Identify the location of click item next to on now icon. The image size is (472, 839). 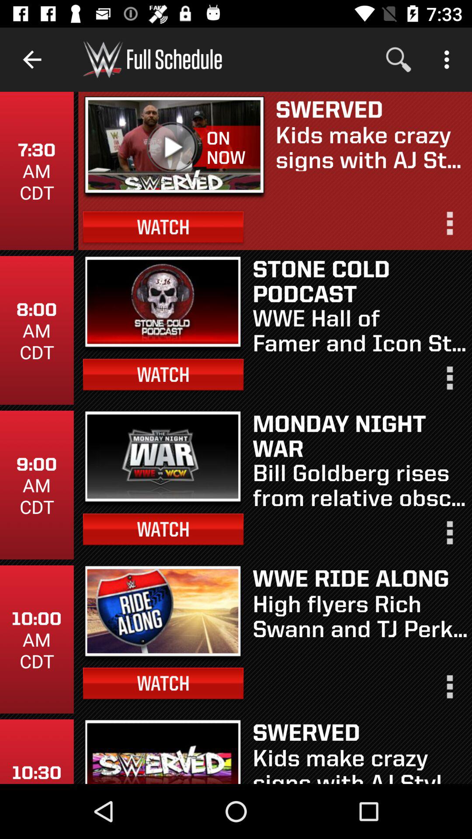
(174, 148).